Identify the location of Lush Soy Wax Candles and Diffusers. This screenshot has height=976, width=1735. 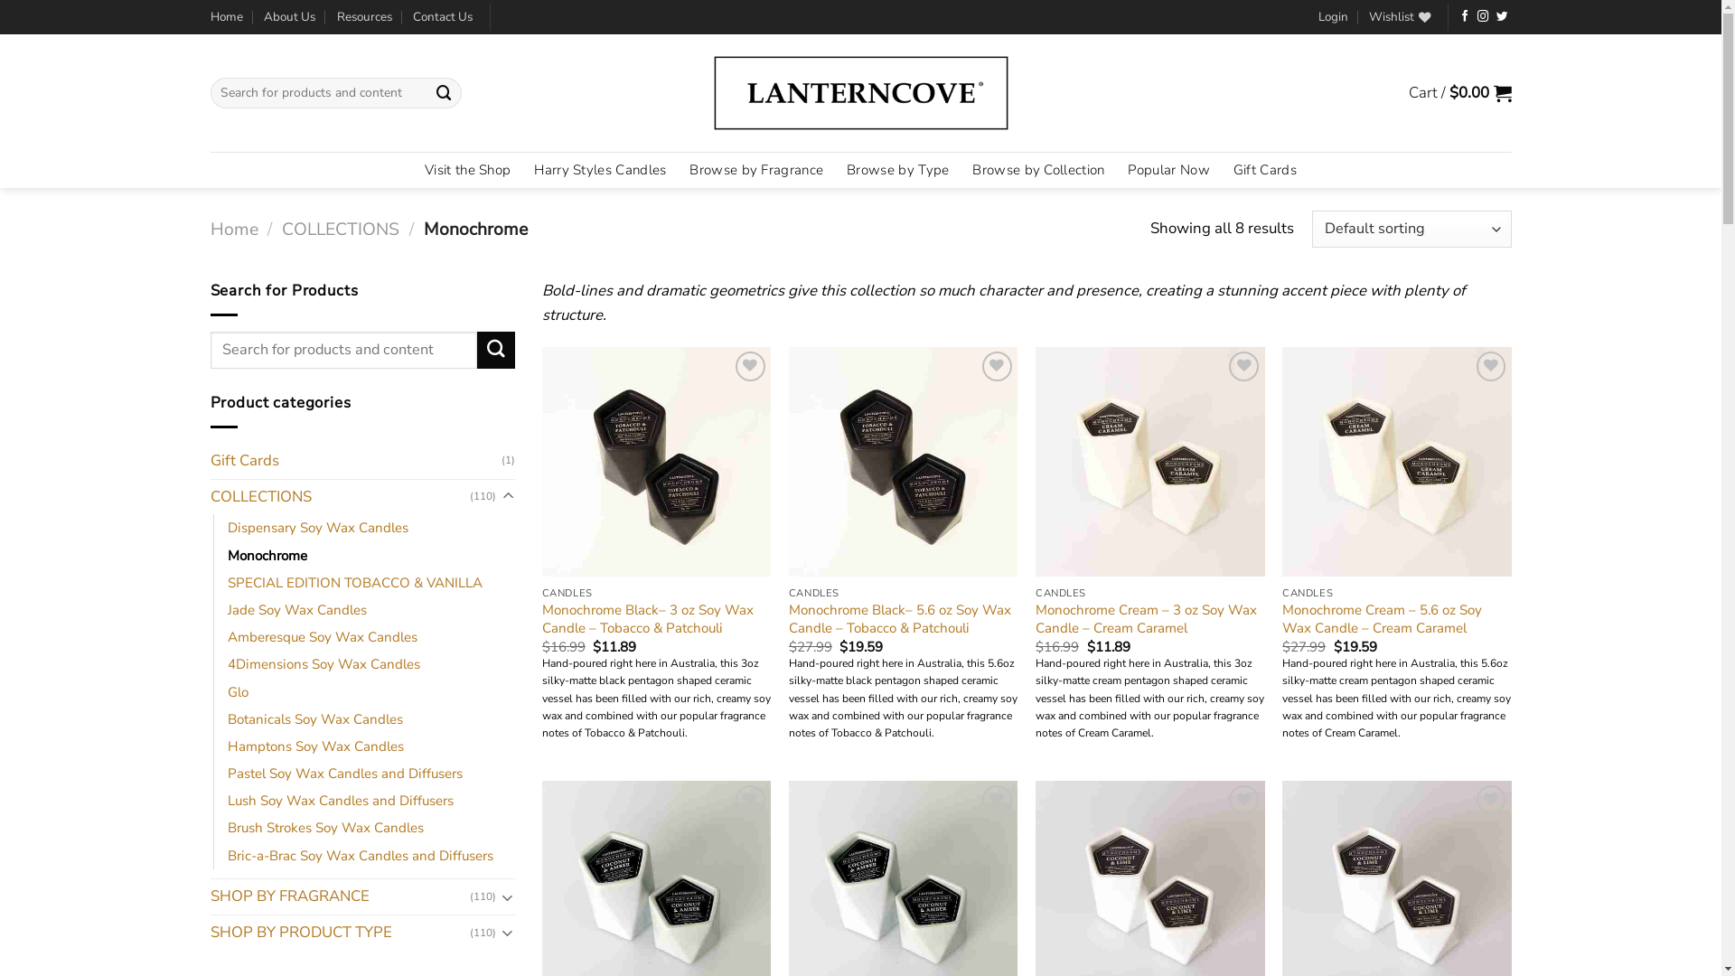
(341, 801).